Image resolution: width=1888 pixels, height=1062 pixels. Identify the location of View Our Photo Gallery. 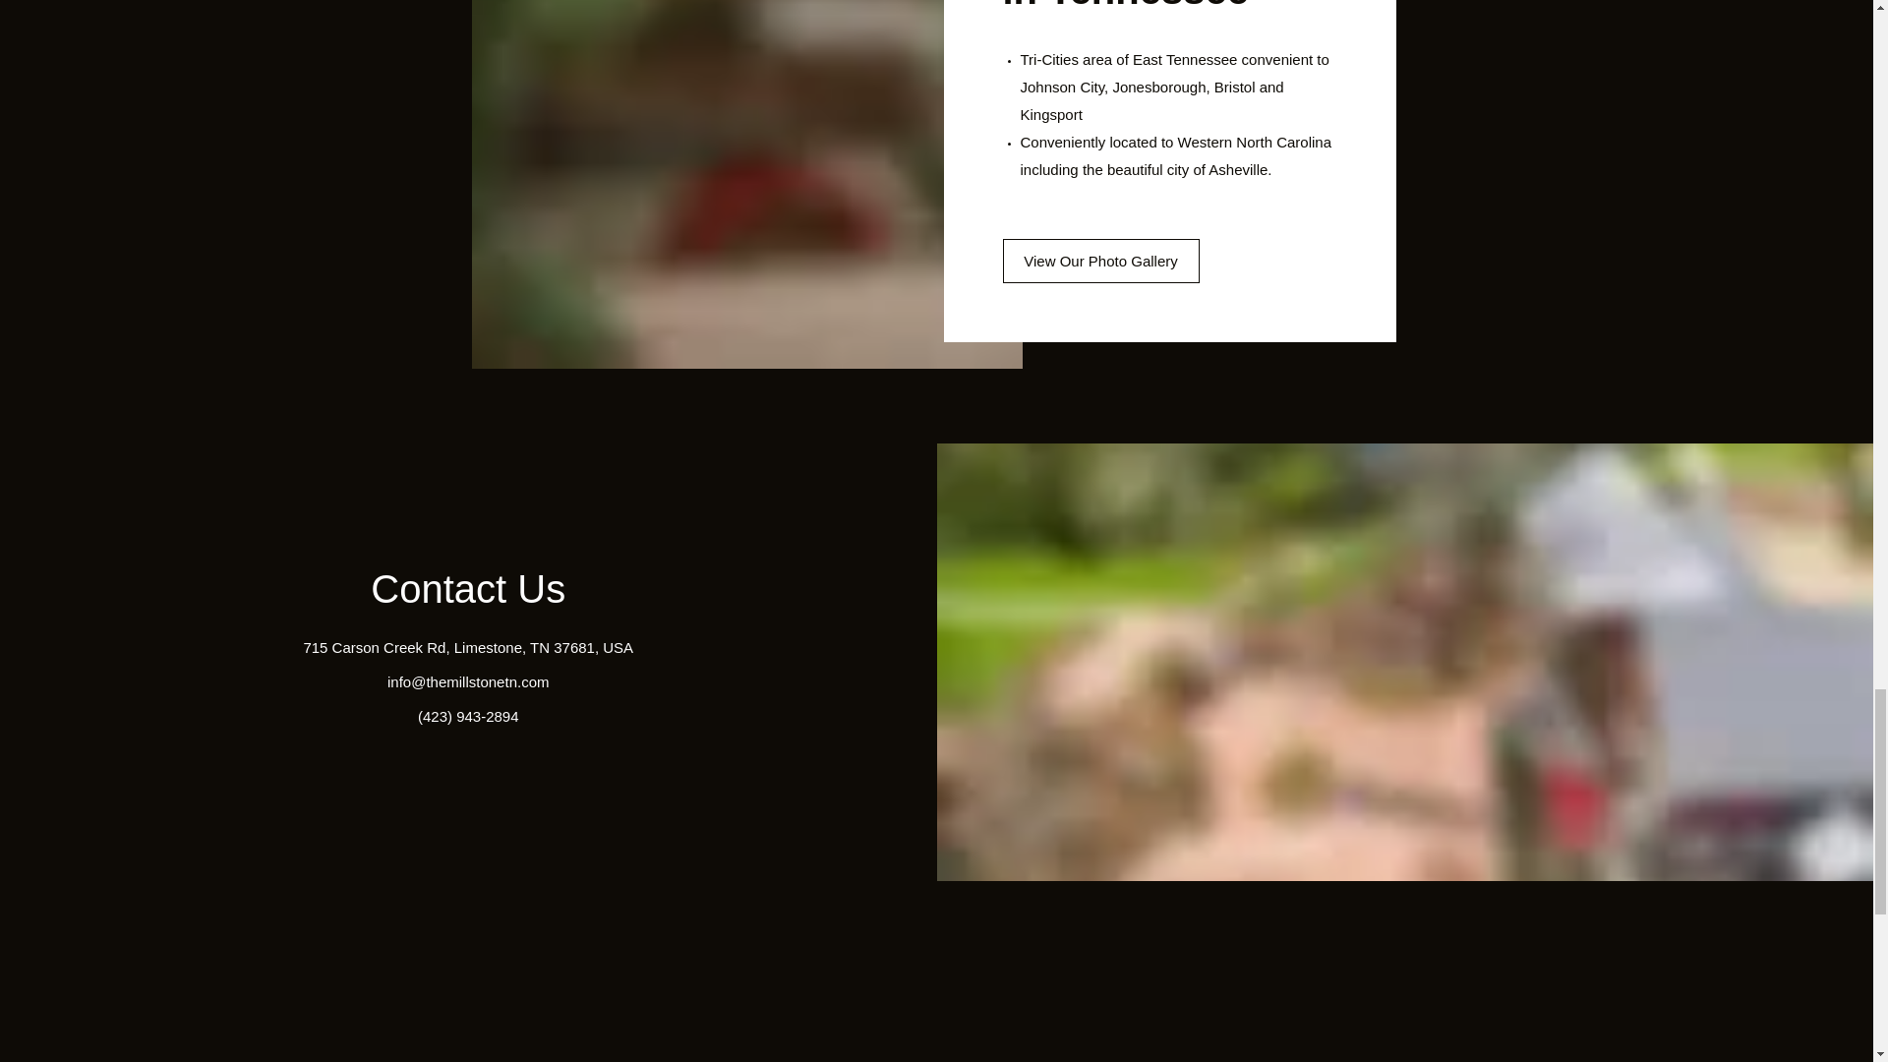
(1100, 262).